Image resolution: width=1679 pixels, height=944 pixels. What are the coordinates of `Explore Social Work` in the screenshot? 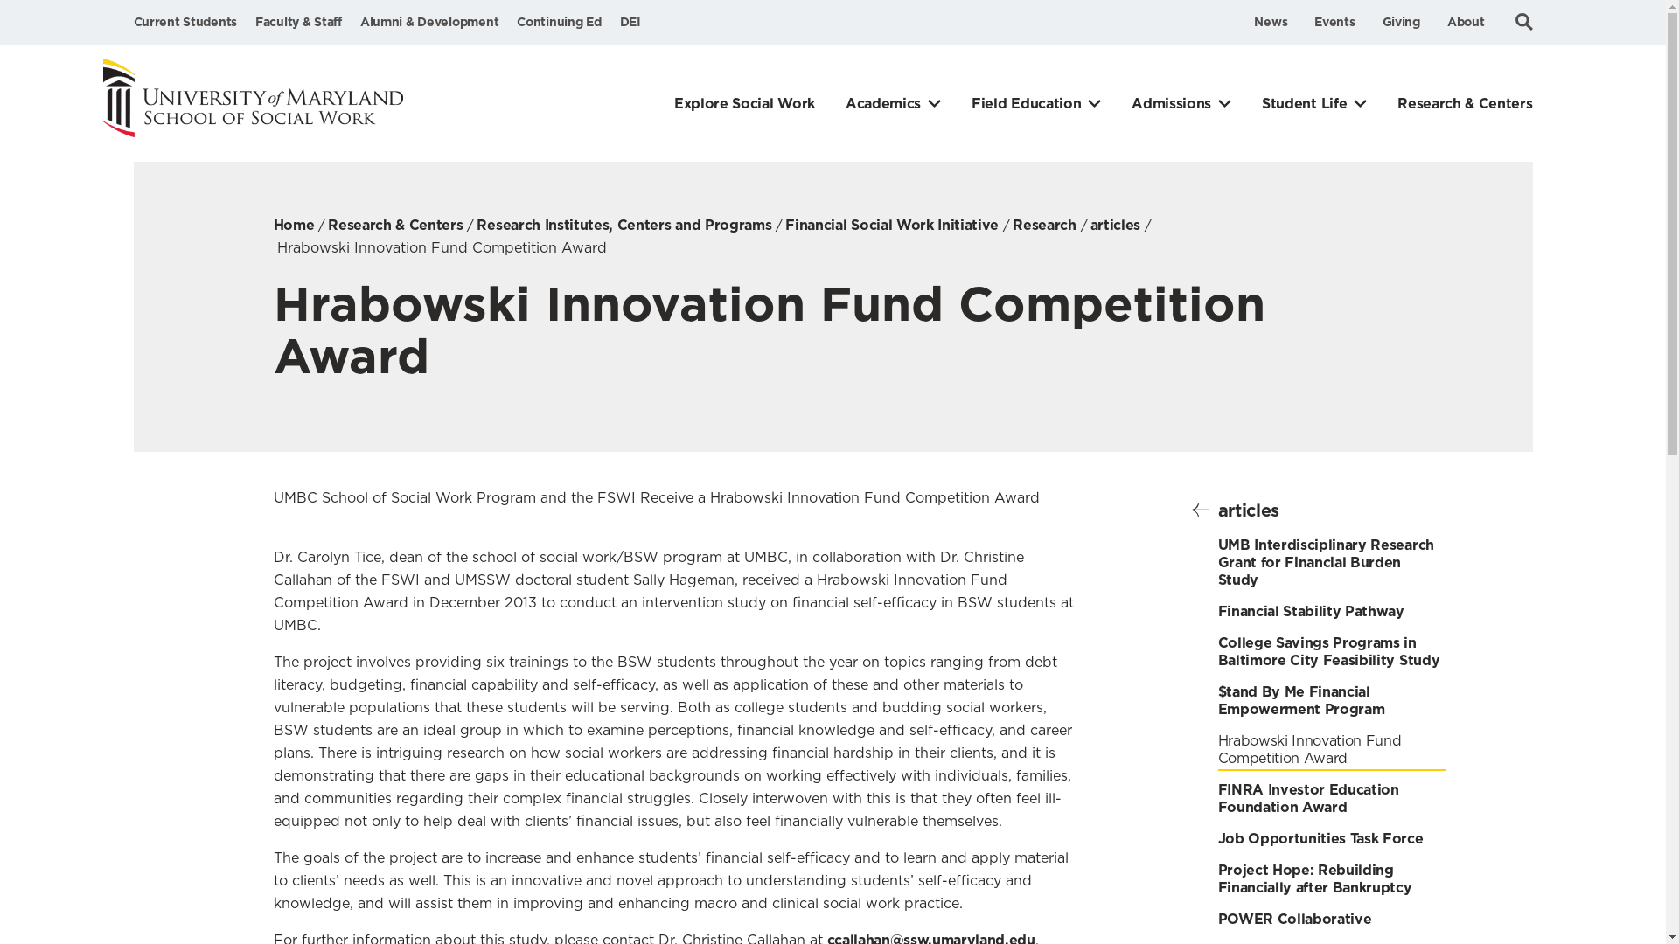 It's located at (744, 103).